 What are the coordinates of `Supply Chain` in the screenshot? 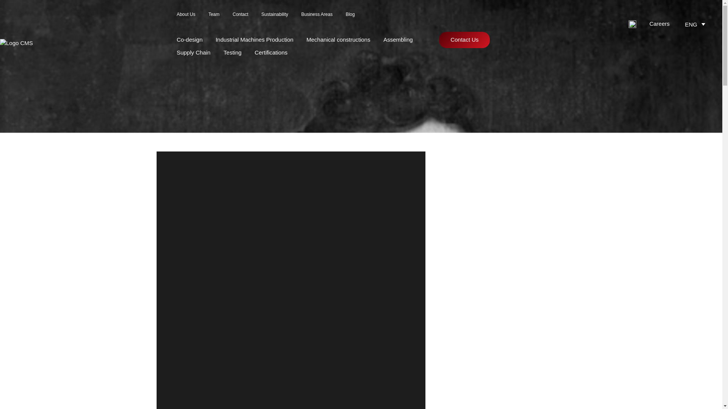 It's located at (193, 52).